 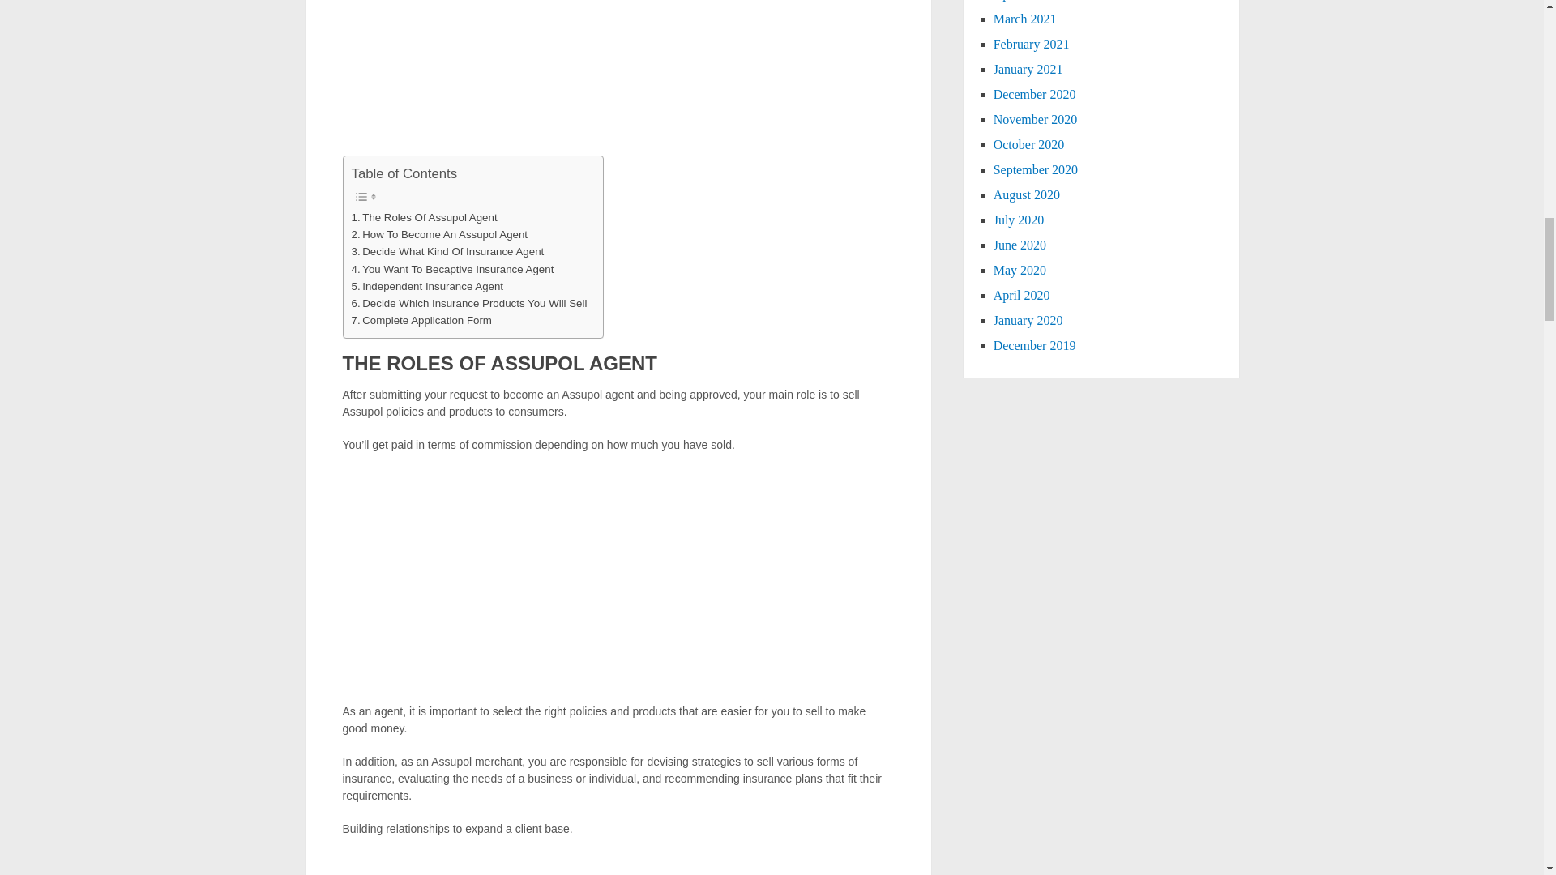 What do you see at coordinates (469, 303) in the screenshot?
I see `Decide Which Insurance Products You Will Sell` at bounding box center [469, 303].